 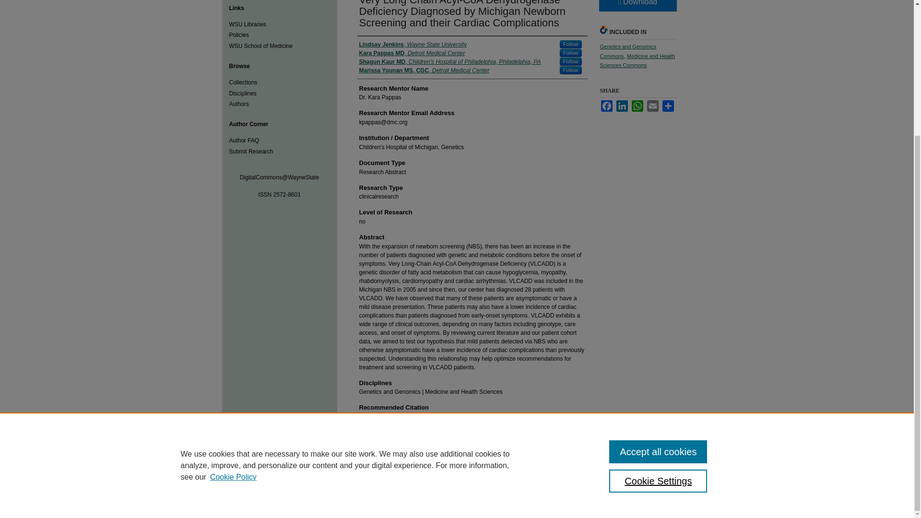 What do you see at coordinates (637, 106) in the screenshot?
I see `WhatsApp` at bounding box center [637, 106].